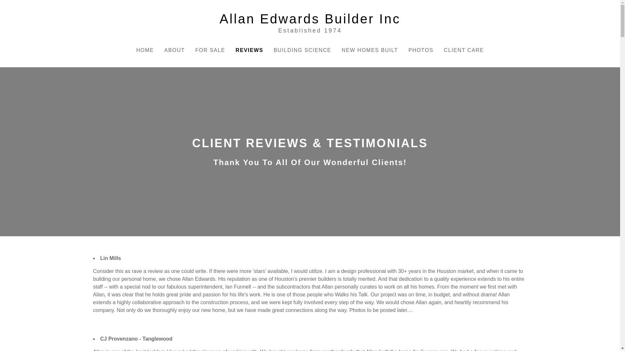 This screenshot has height=351, width=625. What do you see at coordinates (249, 50) in the screenshot?
I see `REVIEWS` at bounding box center [249, 50].